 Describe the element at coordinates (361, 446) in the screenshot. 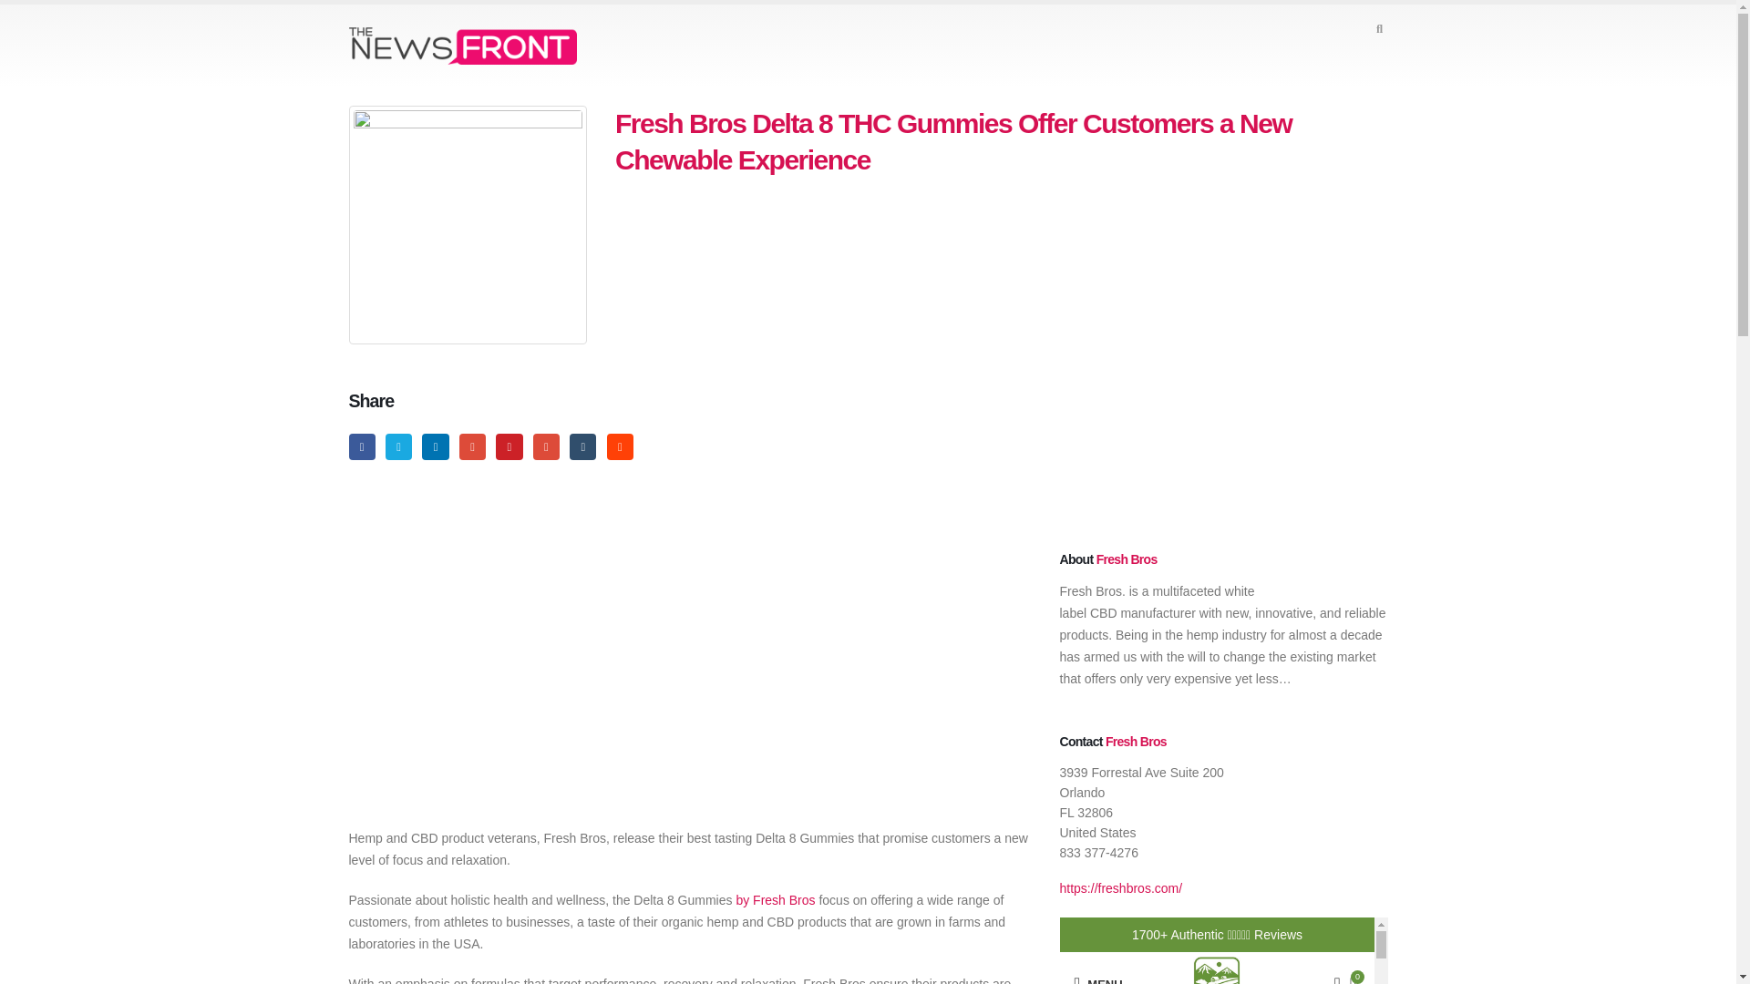

I see `Facebook` at that location.